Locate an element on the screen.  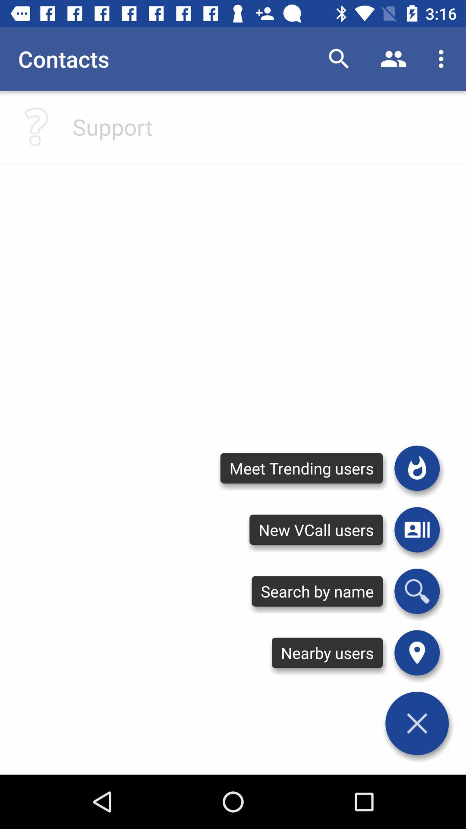
meet trending users is located at coordinates (417, 468).